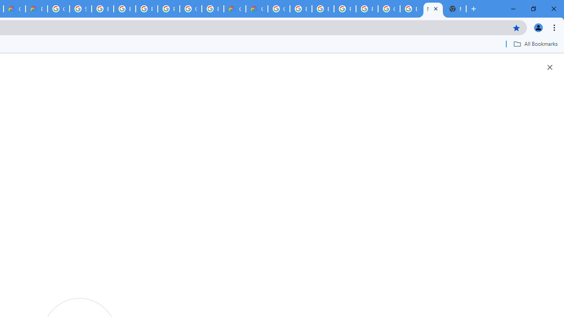 The width and height of the screenshot is (564, 317). What do you see at coordinates (389, 9) in the screenshot?
I see `Google Cloud Platform` at bounding box center [389, 9].